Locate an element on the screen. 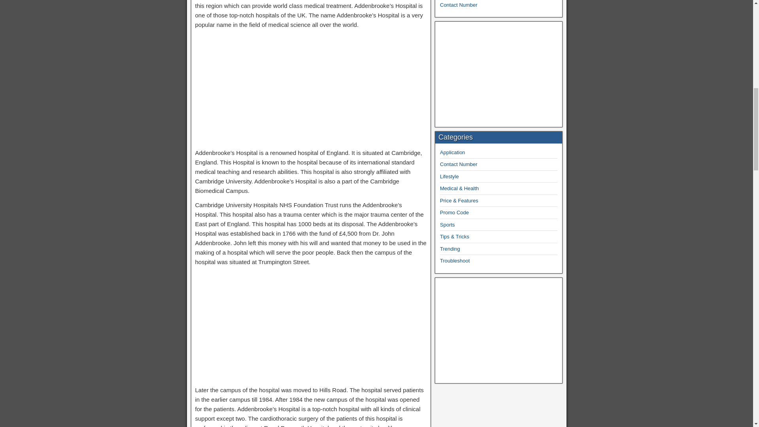 Image resolution: width=759 pixels, height=427 pixels. Trending is located at coordinates (450, 249).